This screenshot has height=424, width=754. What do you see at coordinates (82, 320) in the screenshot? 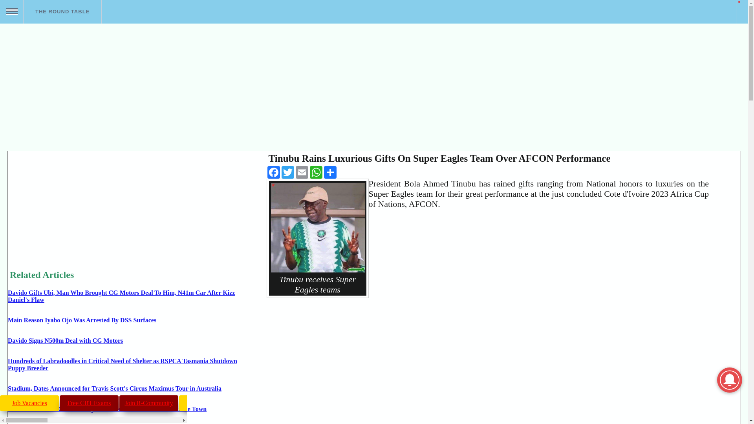
I see `Main Reason Iyabo Ojo Was Arrested By DSS Surfaces` at bounding box center [82, 320].